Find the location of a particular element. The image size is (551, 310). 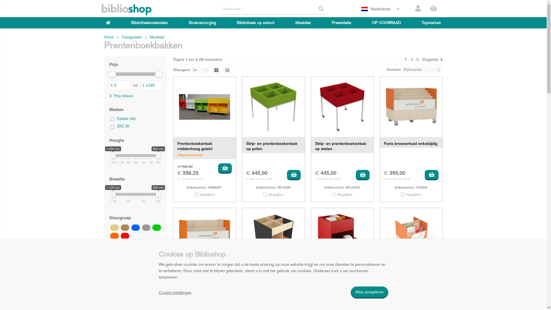

Grijs (8) is located at coordinates (146, 228).